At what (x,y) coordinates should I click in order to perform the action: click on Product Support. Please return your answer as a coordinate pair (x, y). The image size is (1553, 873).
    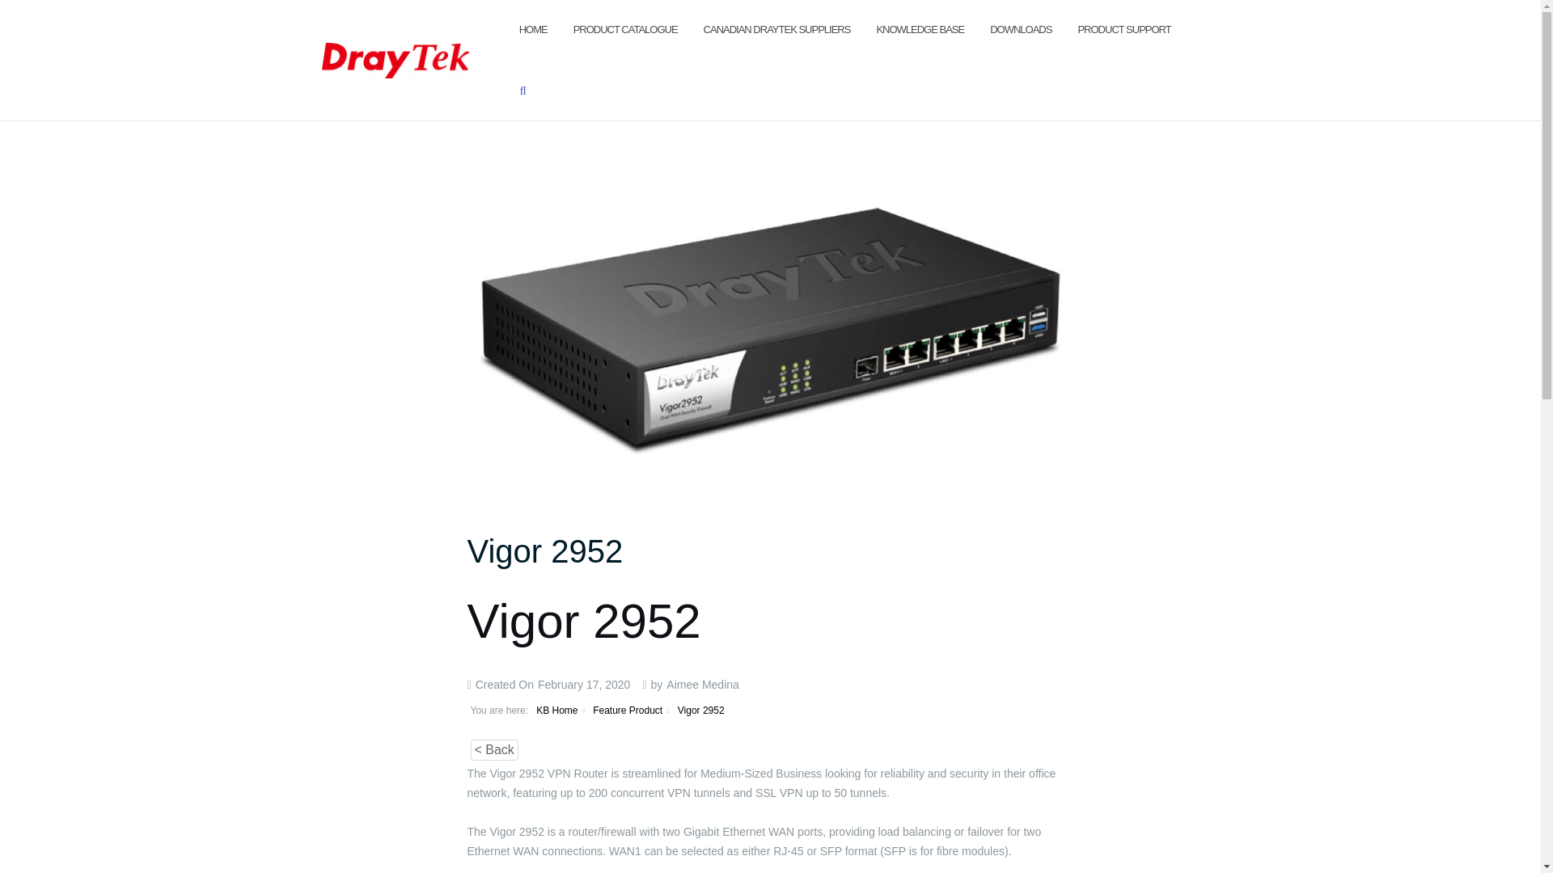
    Looking at the image, I should click on (1124, 29).